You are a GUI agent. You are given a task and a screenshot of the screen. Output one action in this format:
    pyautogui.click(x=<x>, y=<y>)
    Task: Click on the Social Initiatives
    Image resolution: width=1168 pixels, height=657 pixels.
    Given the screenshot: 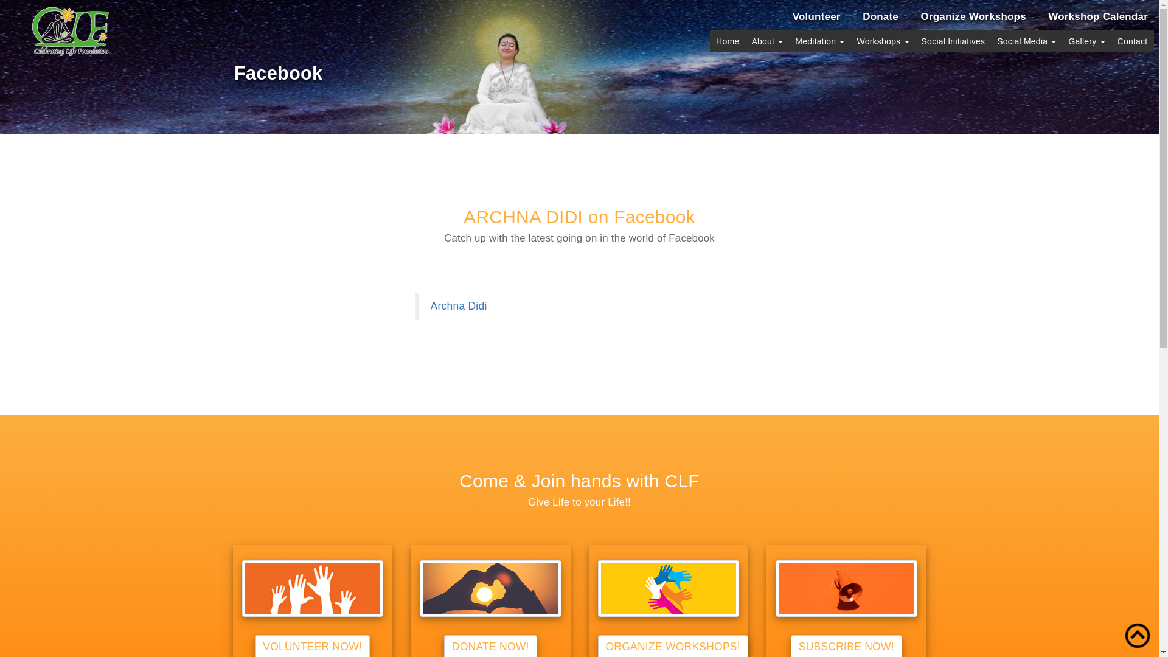 What is the action you would take?
    pyautogui.click(x=954, y=41)
    